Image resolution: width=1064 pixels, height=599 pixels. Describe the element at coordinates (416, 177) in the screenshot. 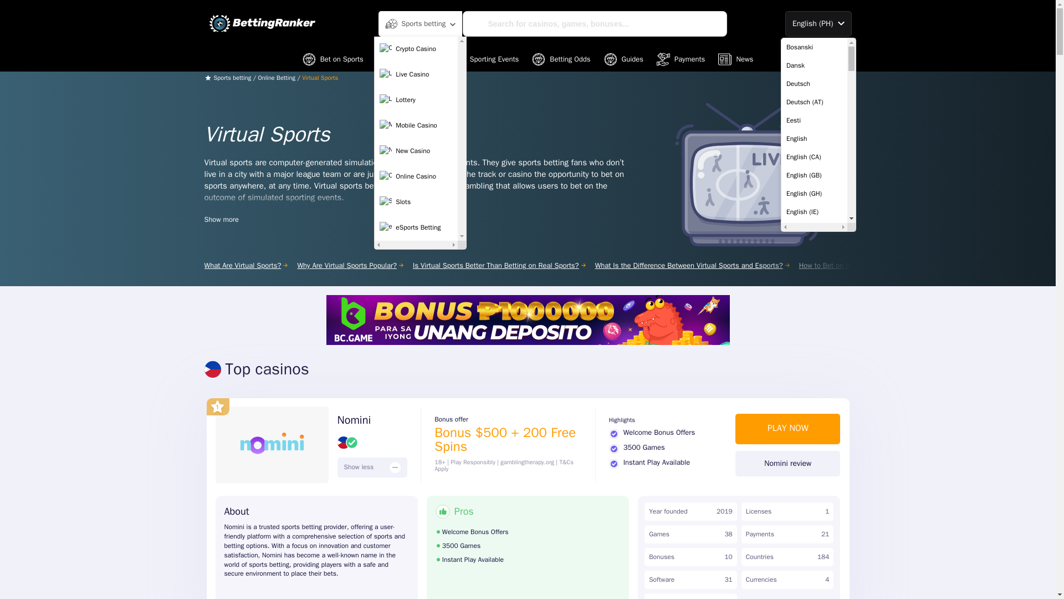

I see `Online Casino` at that location.